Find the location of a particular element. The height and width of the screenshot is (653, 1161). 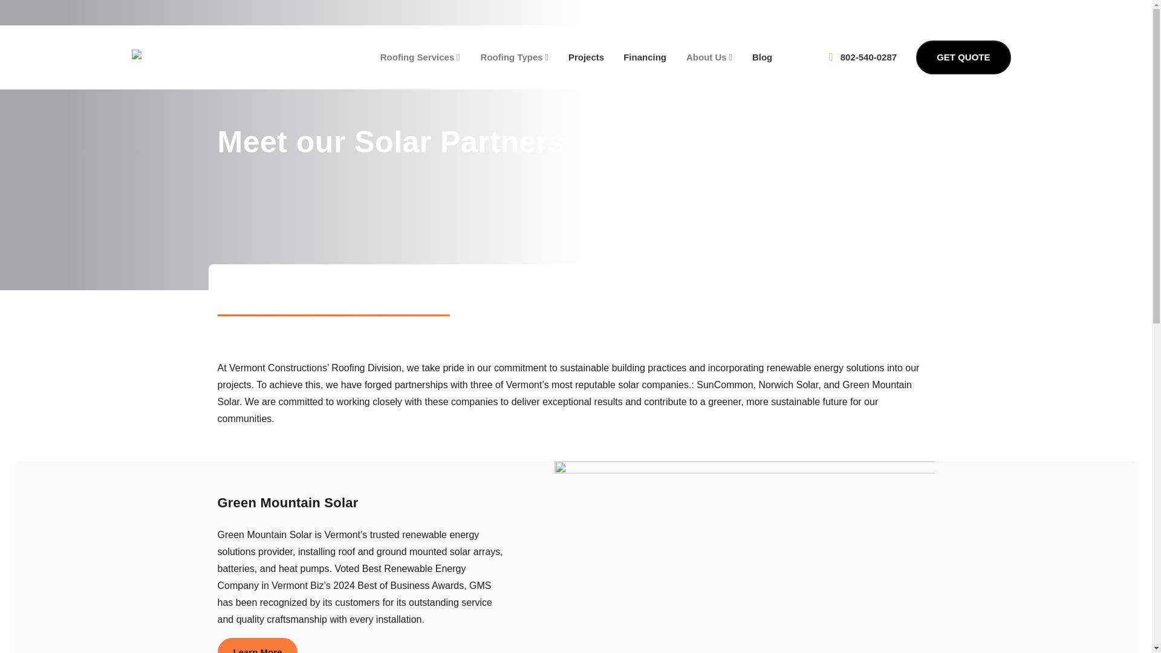

Roofing Services is located at coordinates (420, 57).